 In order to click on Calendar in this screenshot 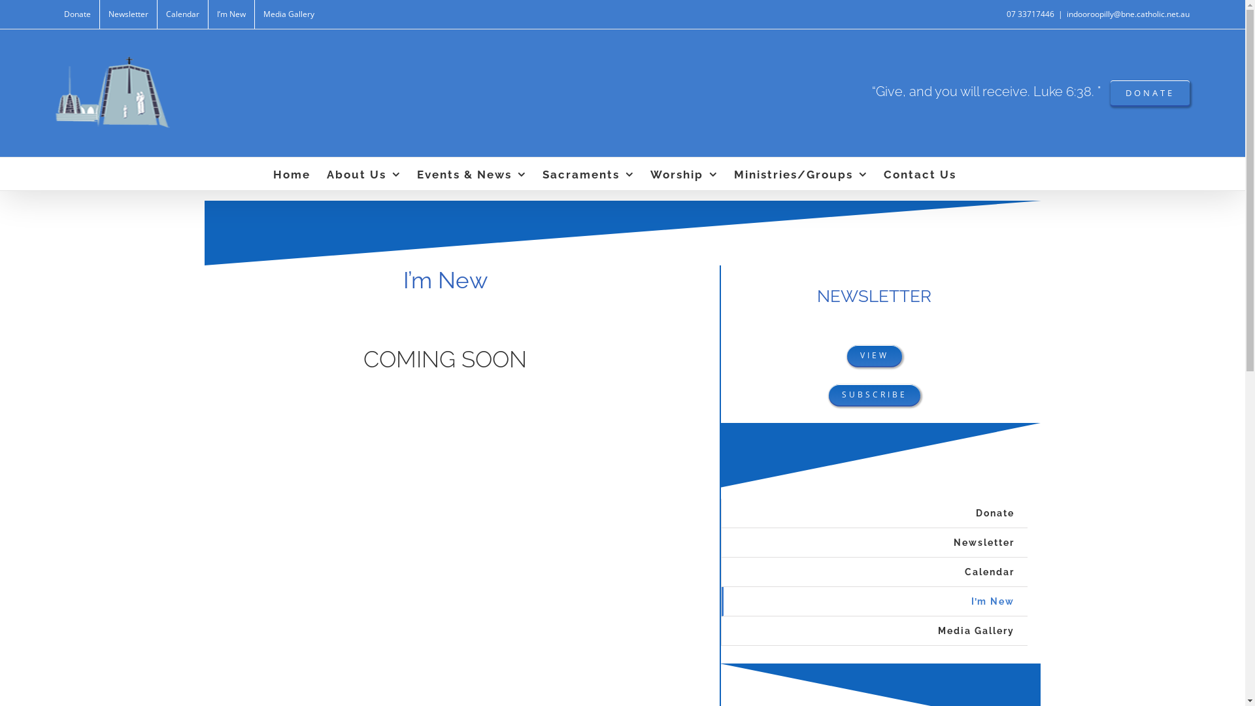, I will do `click(875, 573)`.